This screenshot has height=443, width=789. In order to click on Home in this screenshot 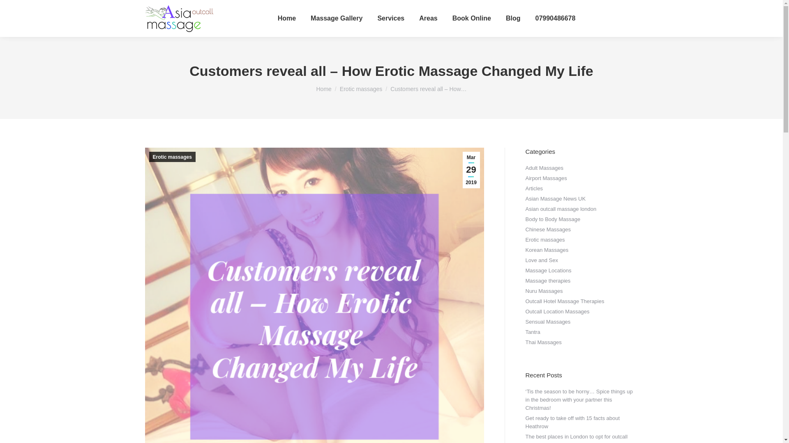, I will do `click(287, 18)`.